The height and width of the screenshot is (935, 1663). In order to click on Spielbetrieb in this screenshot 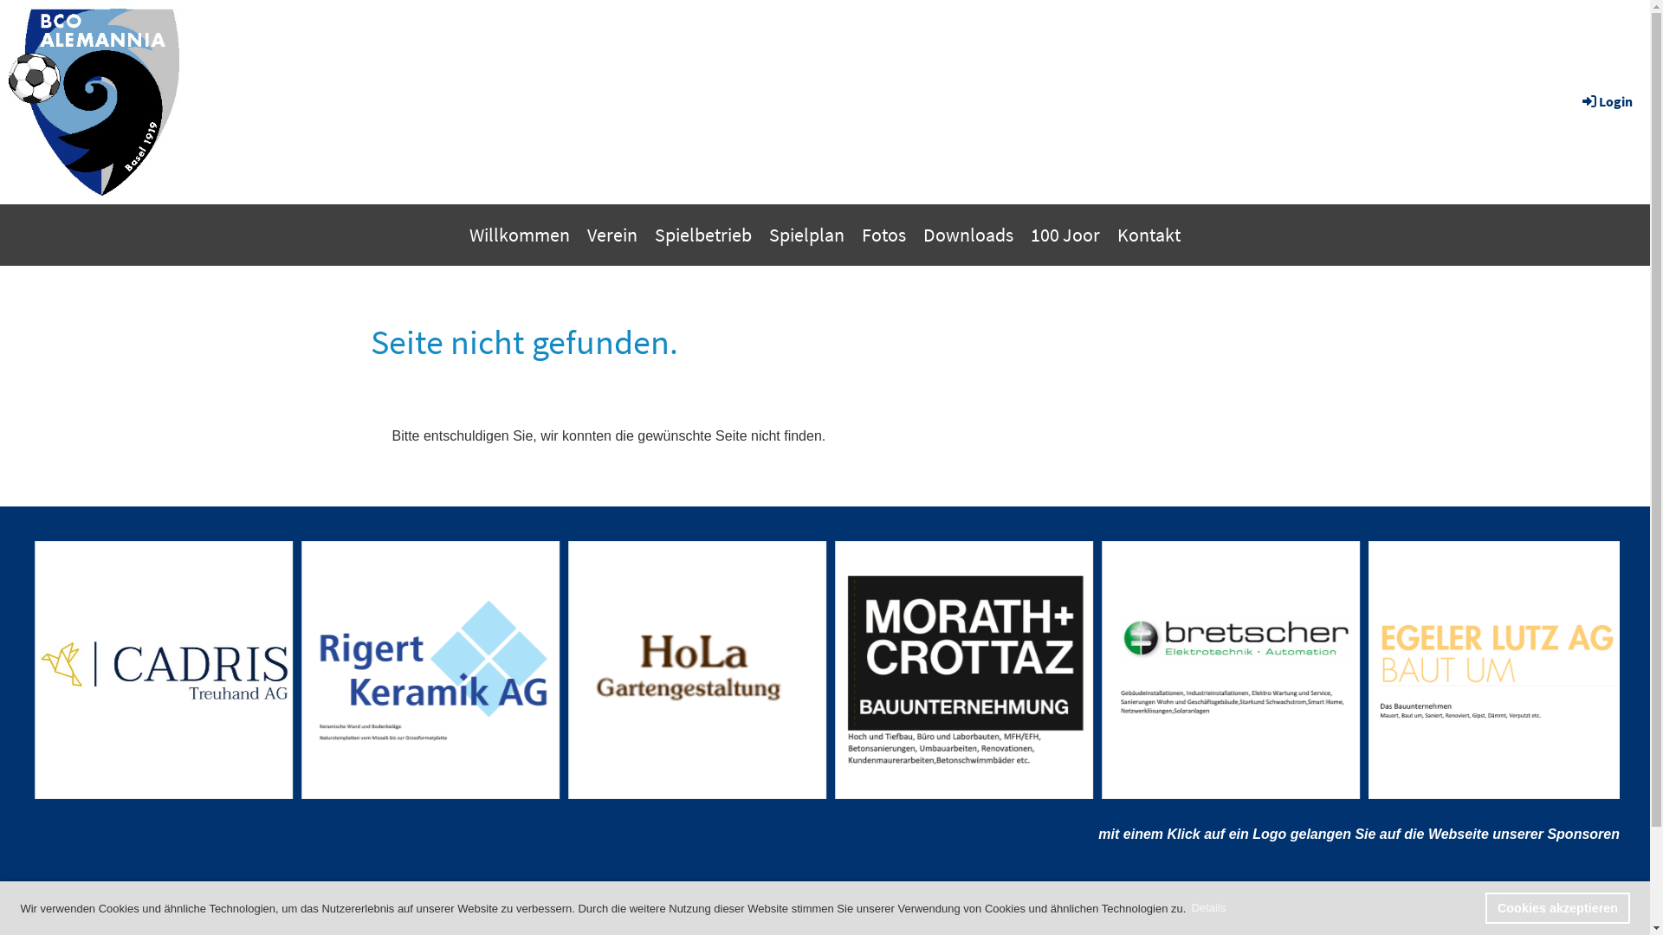, I will do `click(703, 235)`.